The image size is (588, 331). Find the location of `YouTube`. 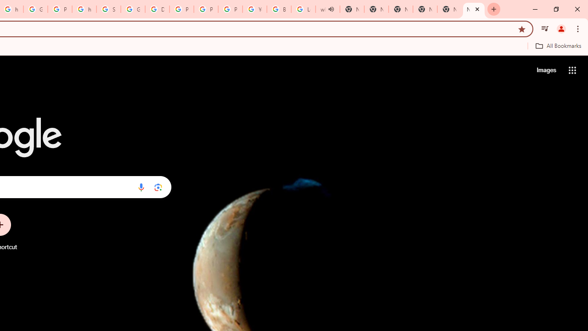

YouTube is located at coordinates (254, 9).